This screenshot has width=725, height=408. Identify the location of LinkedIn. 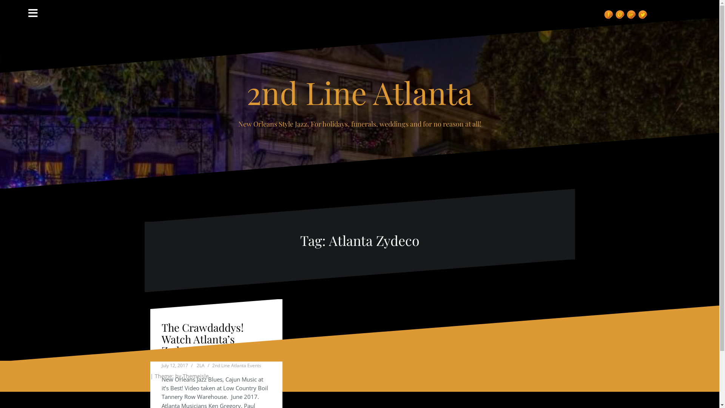
(631, 15).